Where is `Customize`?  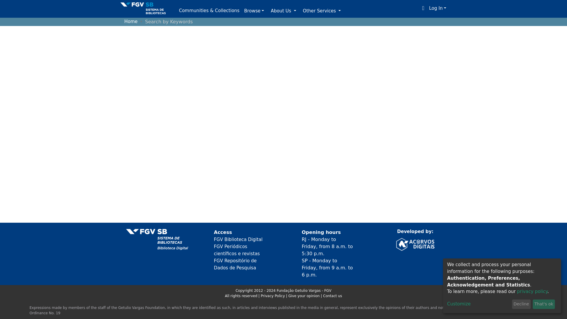 Customize is located at coordinates (478, 304).